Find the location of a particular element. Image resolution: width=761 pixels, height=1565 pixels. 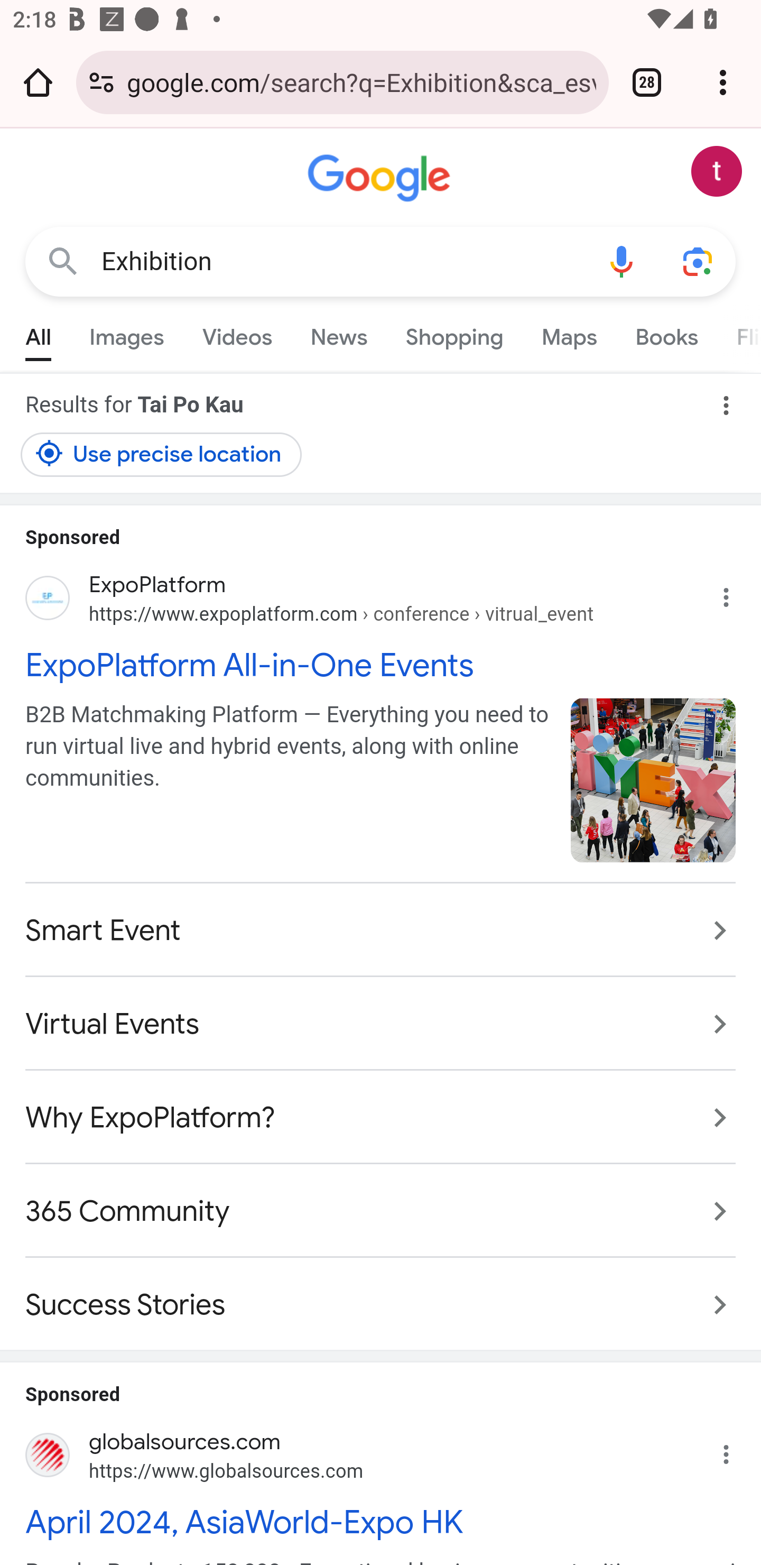

Virtual Events is located at coordinates (380, 1024).